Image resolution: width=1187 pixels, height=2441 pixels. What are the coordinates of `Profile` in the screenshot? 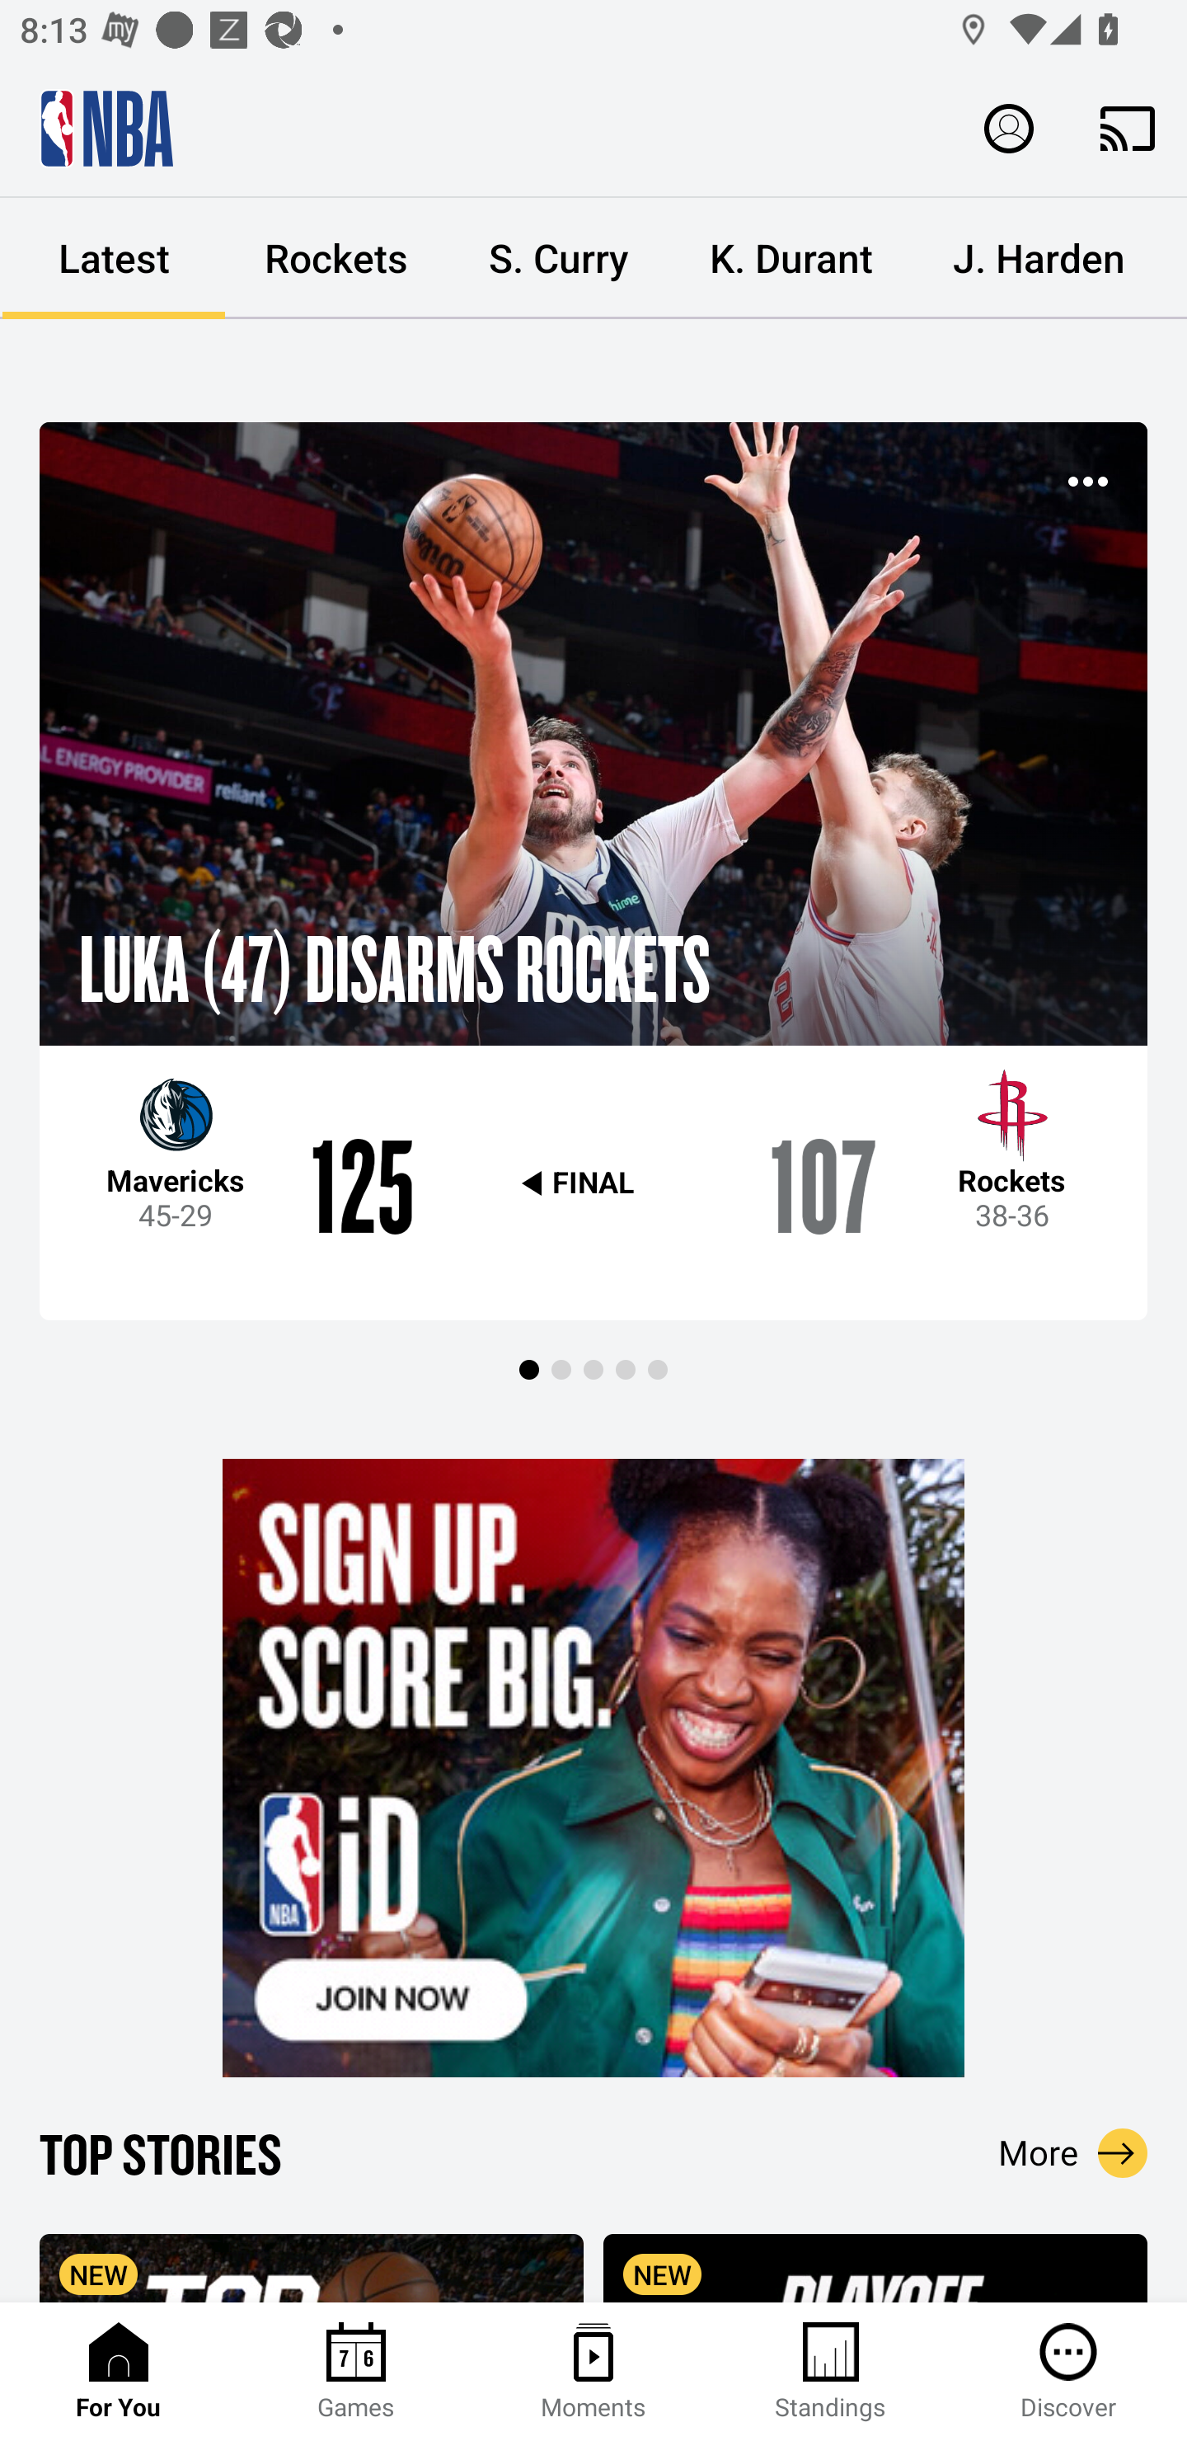 It's located at (1009, 127).